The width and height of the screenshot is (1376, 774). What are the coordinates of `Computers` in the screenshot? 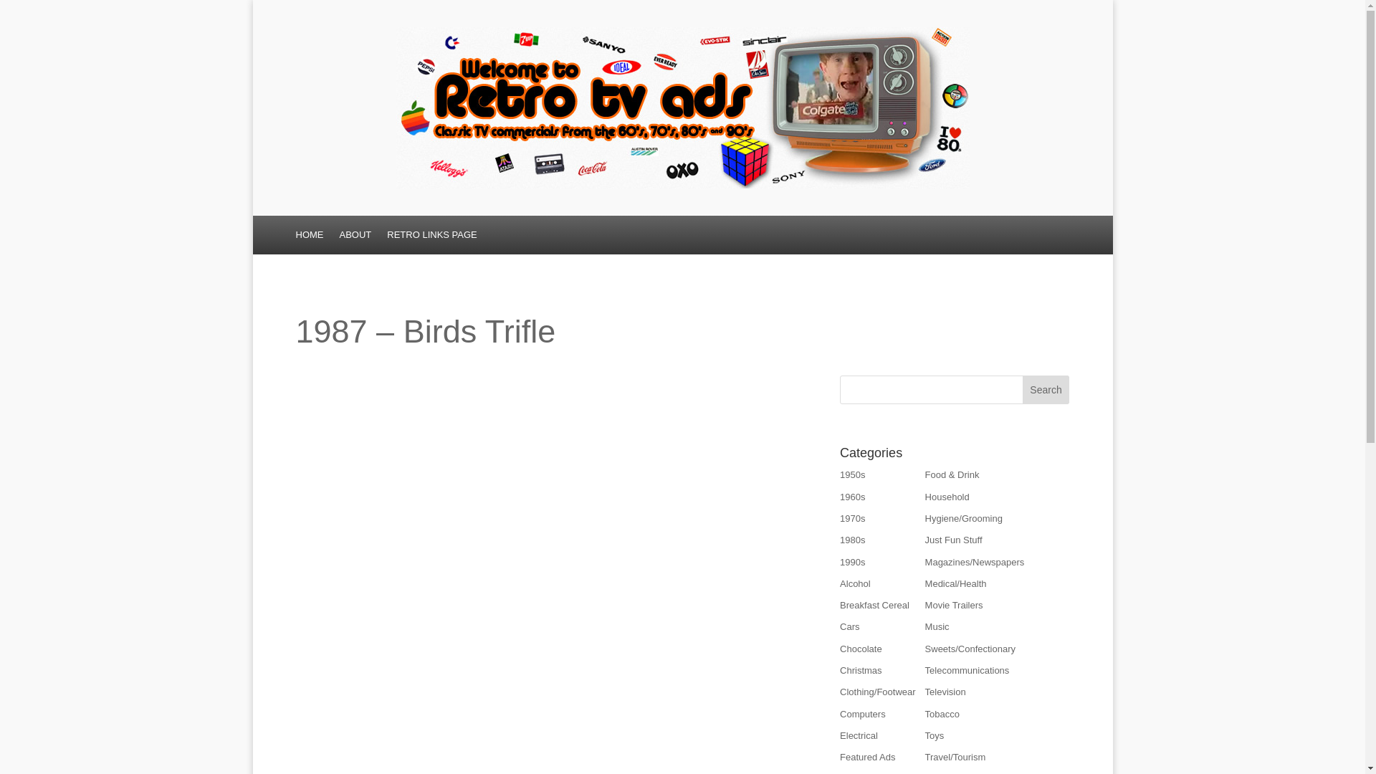 It's located at (863, 714).